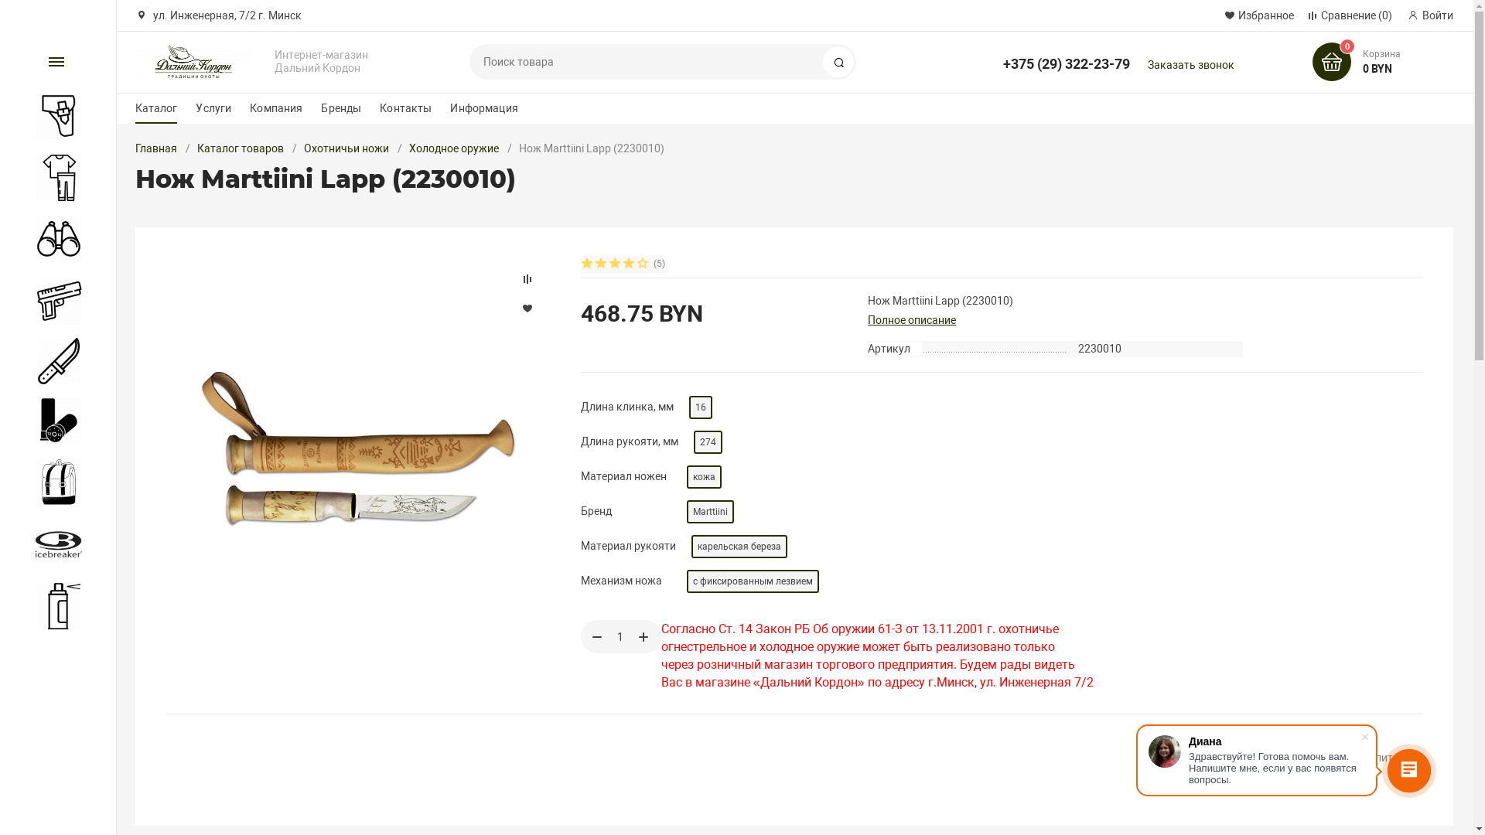 This screenshot has width=1485, height=835. What do you see at coordinates (616, 264) in the screenshot?
I see `3` at bounding box center [616, 264].